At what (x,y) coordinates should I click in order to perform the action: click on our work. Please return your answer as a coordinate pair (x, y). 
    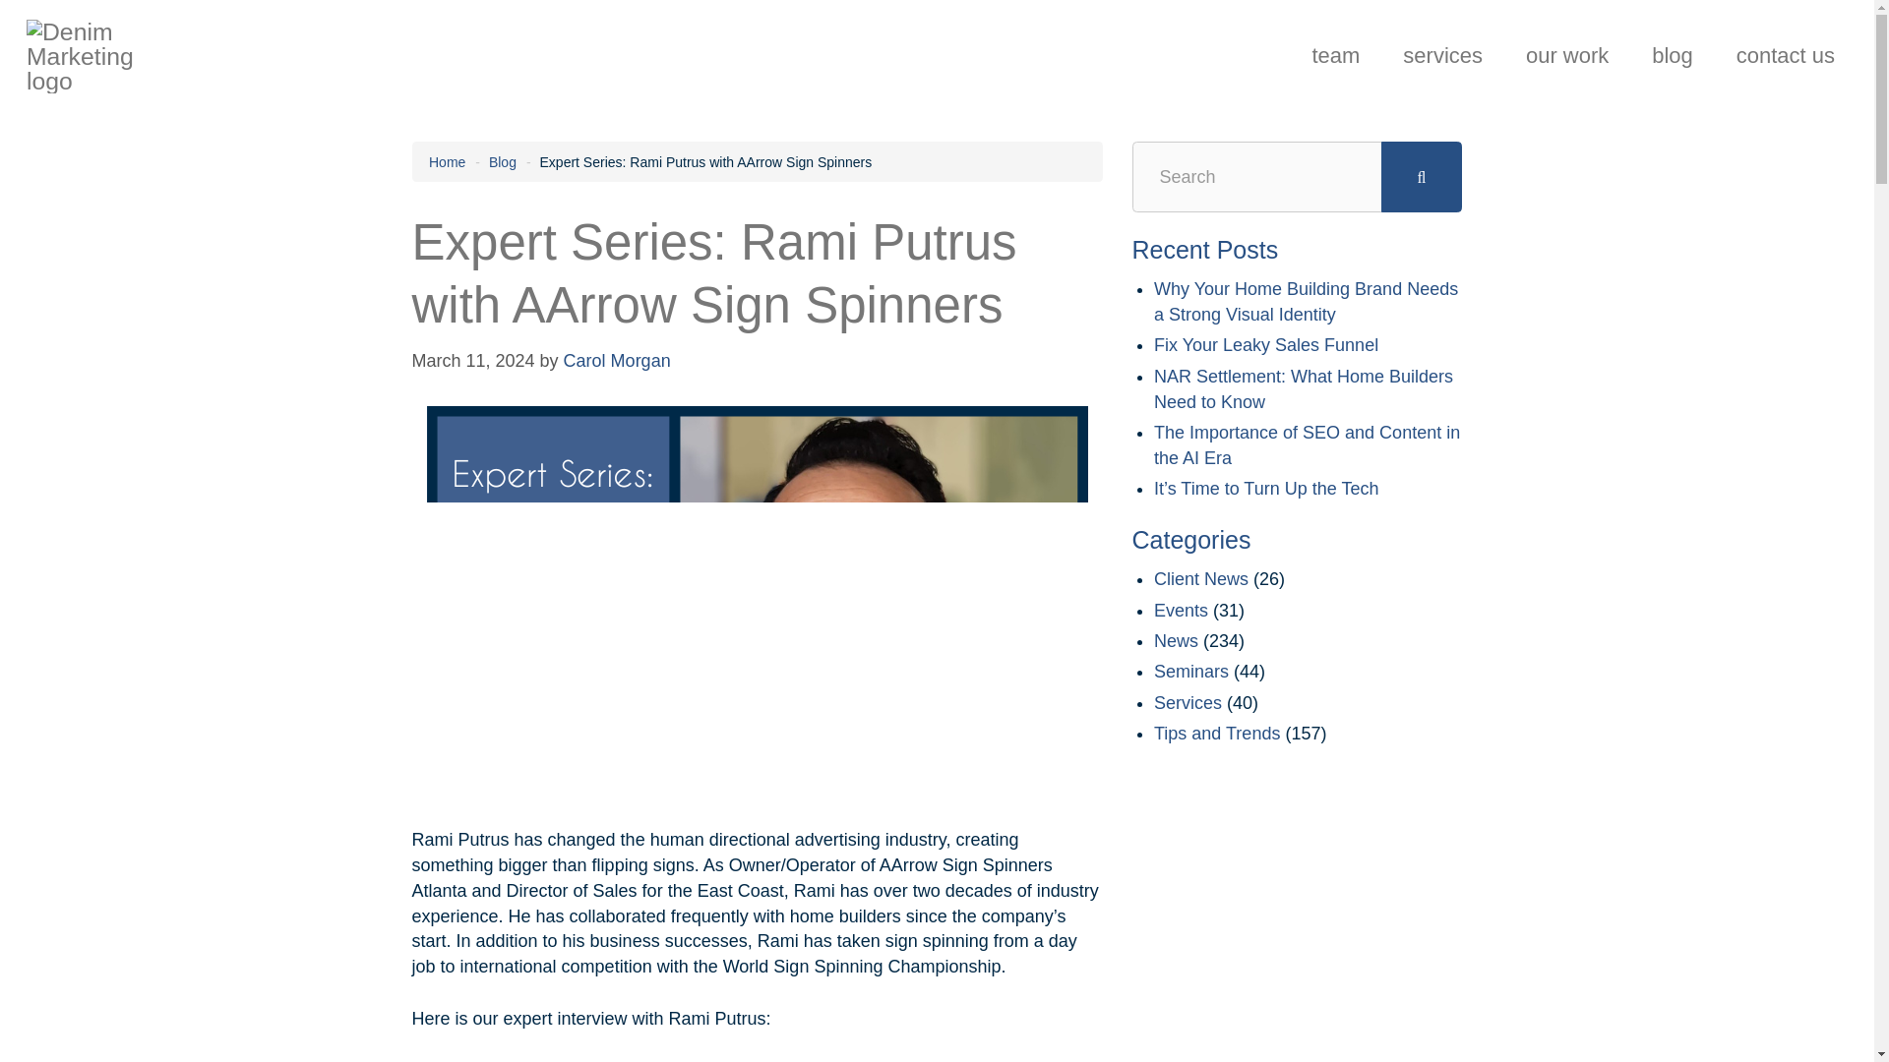
    Looking at the image, I should click on (1566, 55).